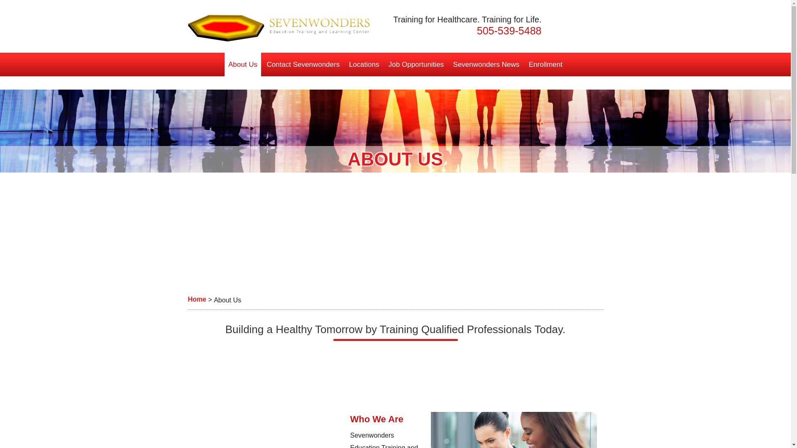  I want to click on Go to Home, so click(196, 299).